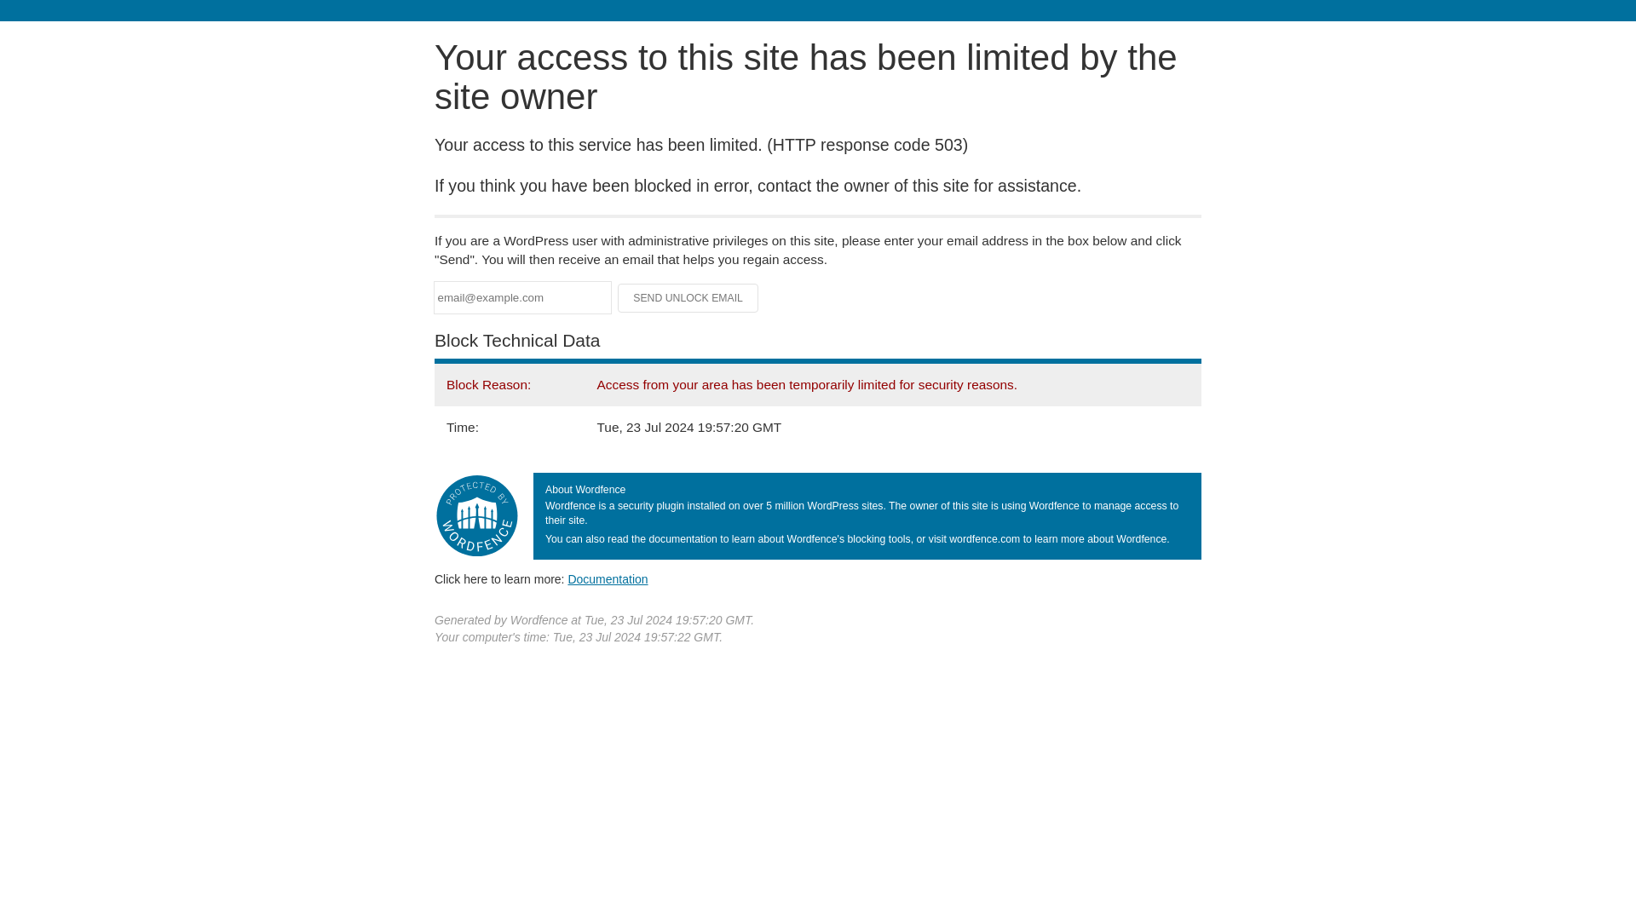  What do you see at coordinates (688, 298) in the screenshot?
I see `Send Unlock Email` at bounding box center [688, 298].